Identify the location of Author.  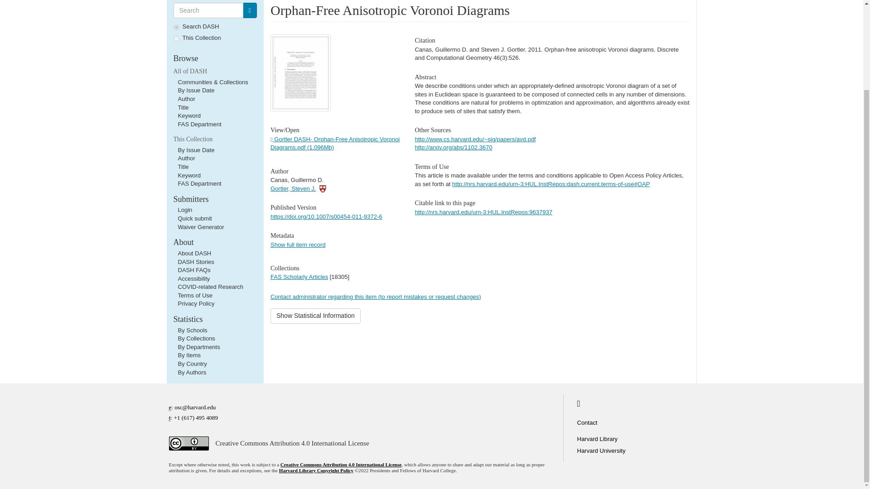
(186, 99).